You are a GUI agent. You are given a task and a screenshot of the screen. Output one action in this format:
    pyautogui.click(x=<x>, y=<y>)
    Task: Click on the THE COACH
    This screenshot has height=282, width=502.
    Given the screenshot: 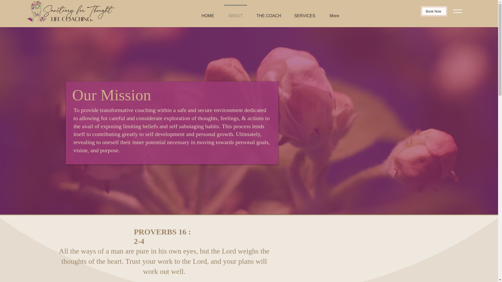 What is the action you would take?
    pyautogui.click(x=269, y=14)
    